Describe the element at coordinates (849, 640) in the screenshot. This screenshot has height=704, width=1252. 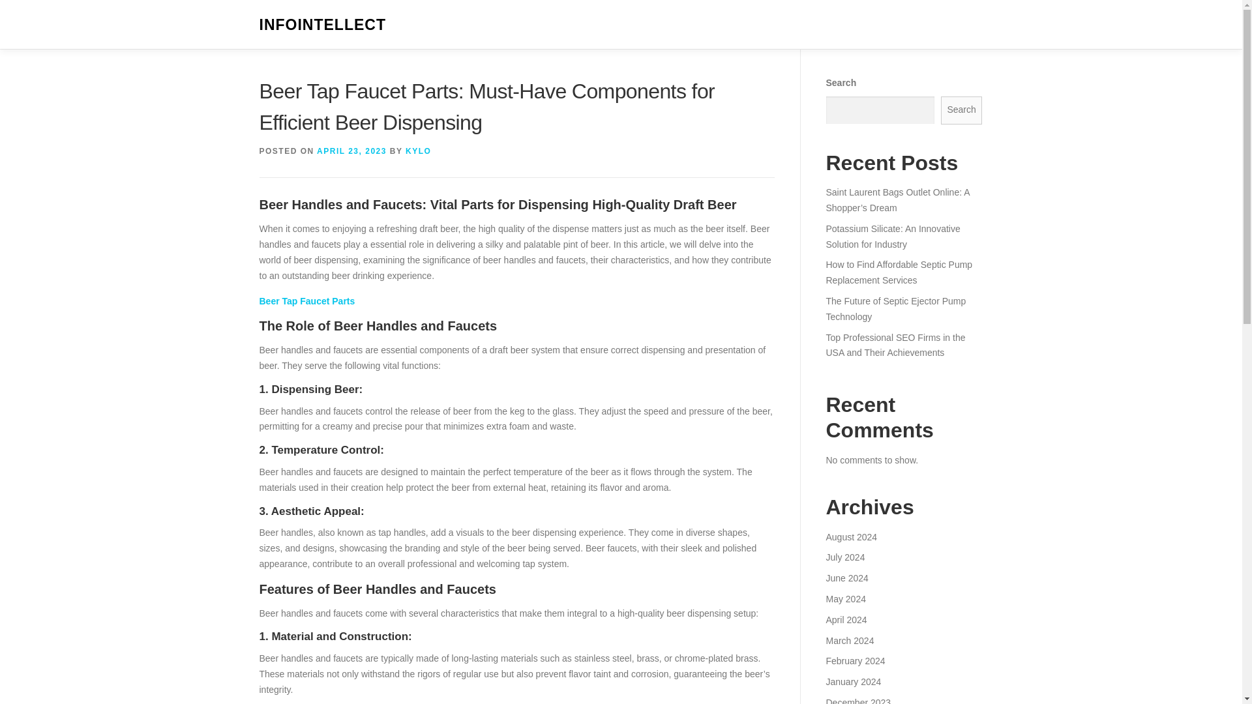
I see `March 2024` at that location.